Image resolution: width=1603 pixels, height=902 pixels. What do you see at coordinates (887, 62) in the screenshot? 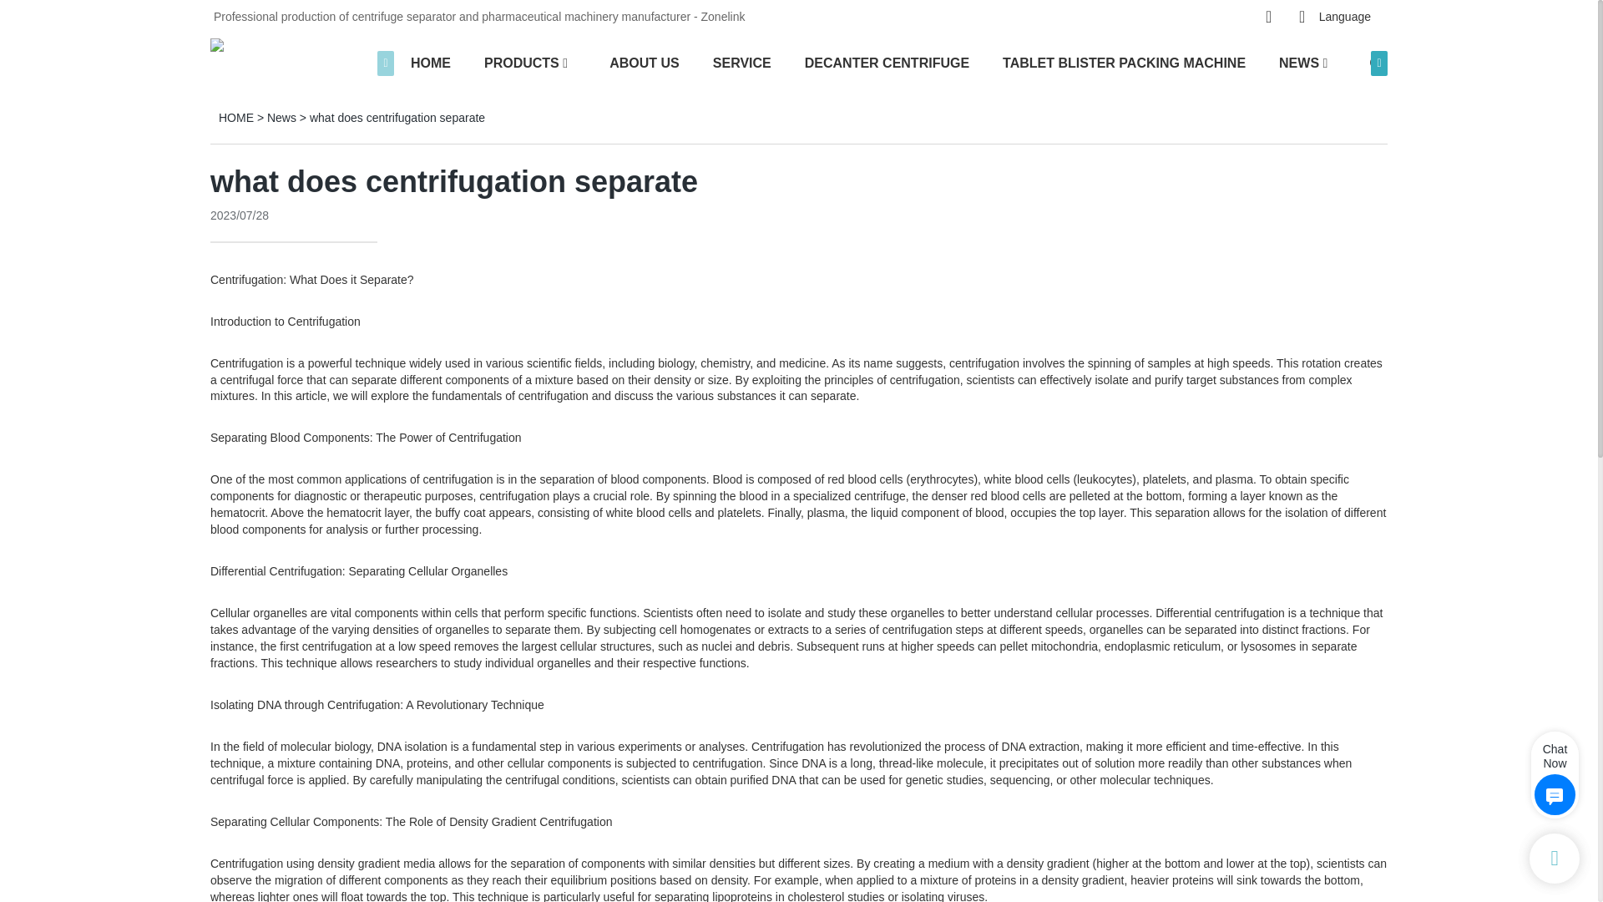
I see `DECANTER CENTRIFUGE` at bounding box center [887, 62].